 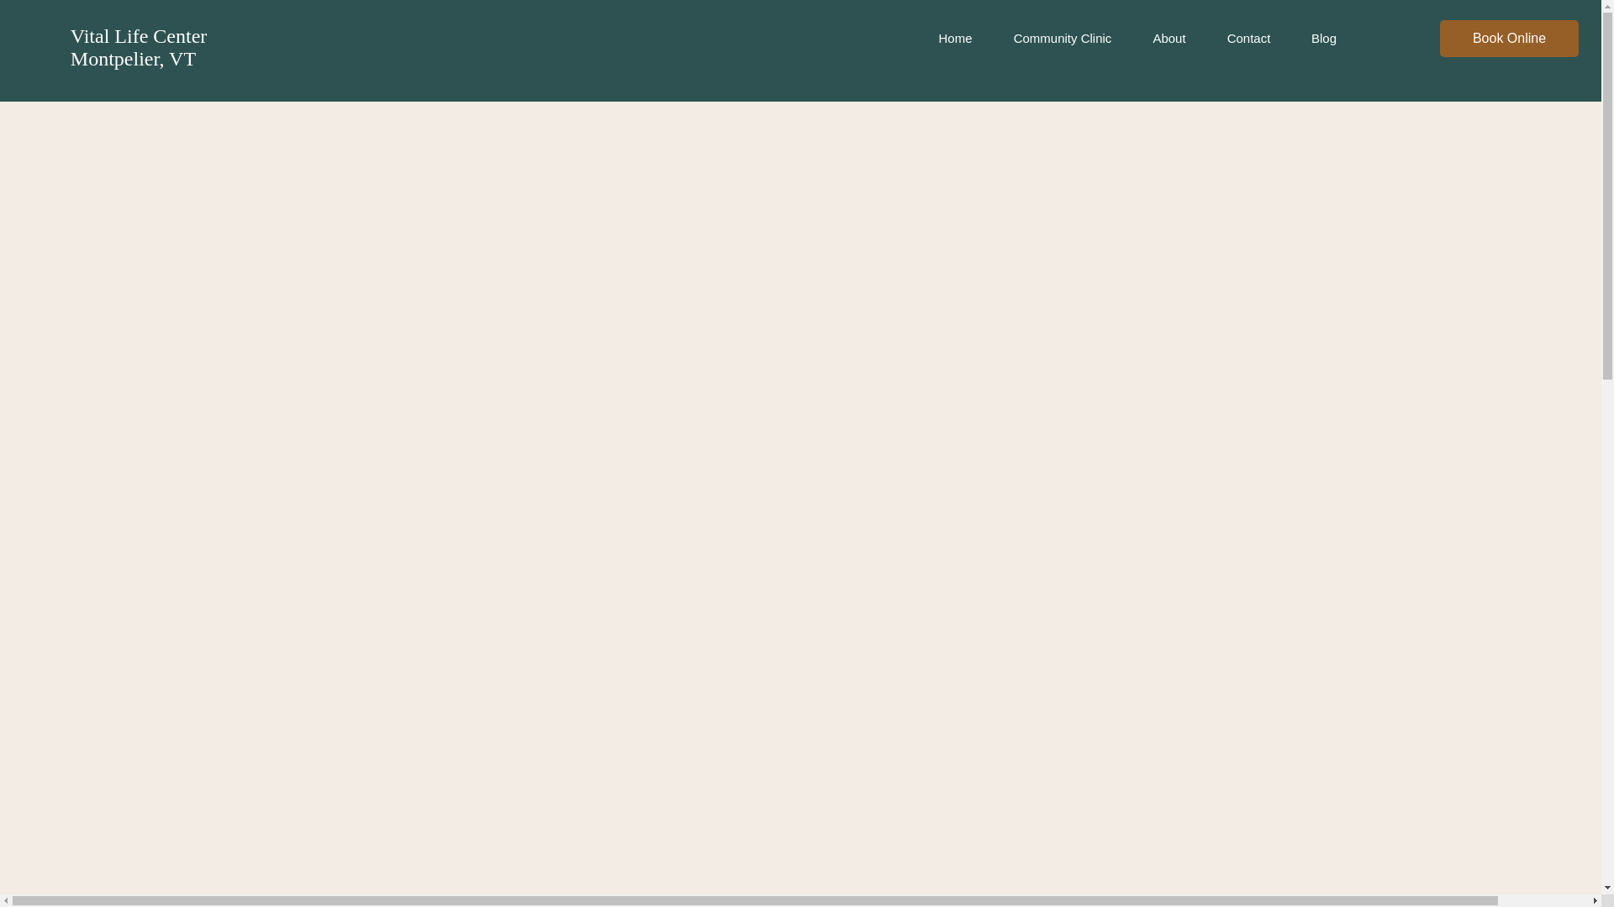 What do you see at coordinates (1063, 39) in the screenshot?
I see `Community Clinic` at bounding box center [1063, 39].